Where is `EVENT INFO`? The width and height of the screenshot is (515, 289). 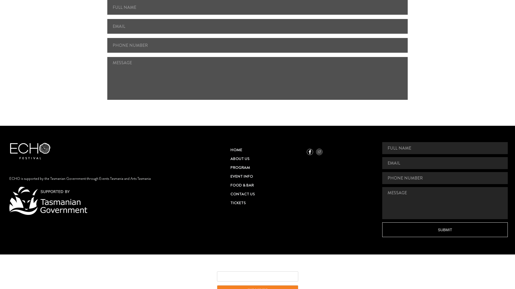 EVENT INFO is located at coordinates (266, 176).